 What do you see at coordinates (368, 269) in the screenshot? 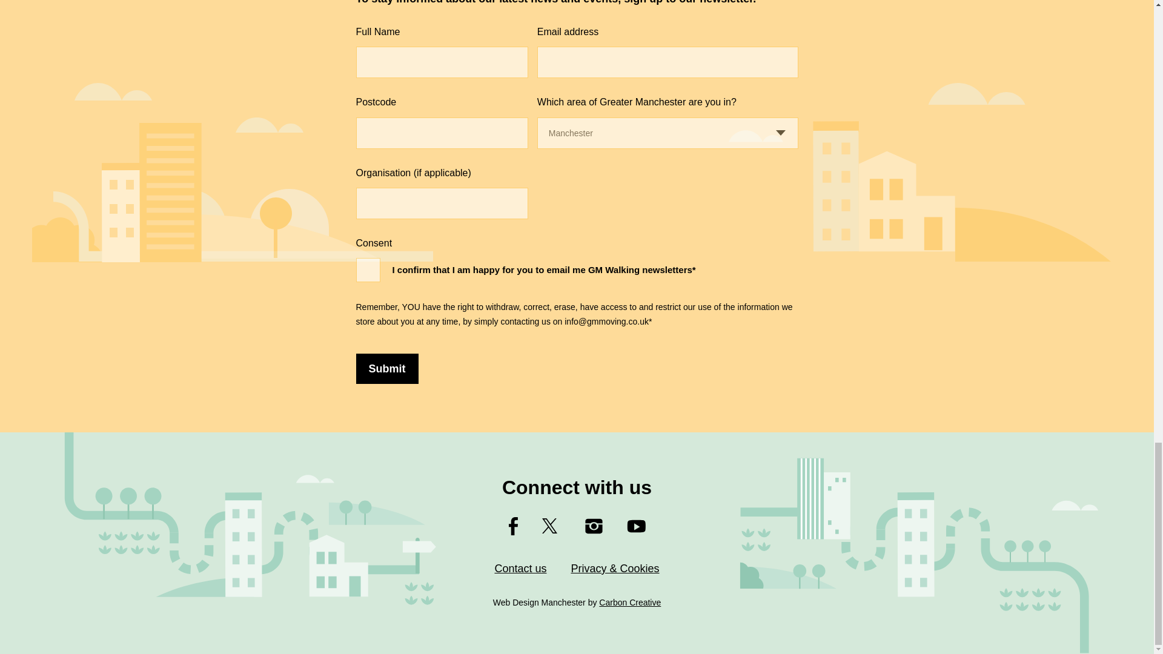
I see `1` at bounding box center [368, 269].